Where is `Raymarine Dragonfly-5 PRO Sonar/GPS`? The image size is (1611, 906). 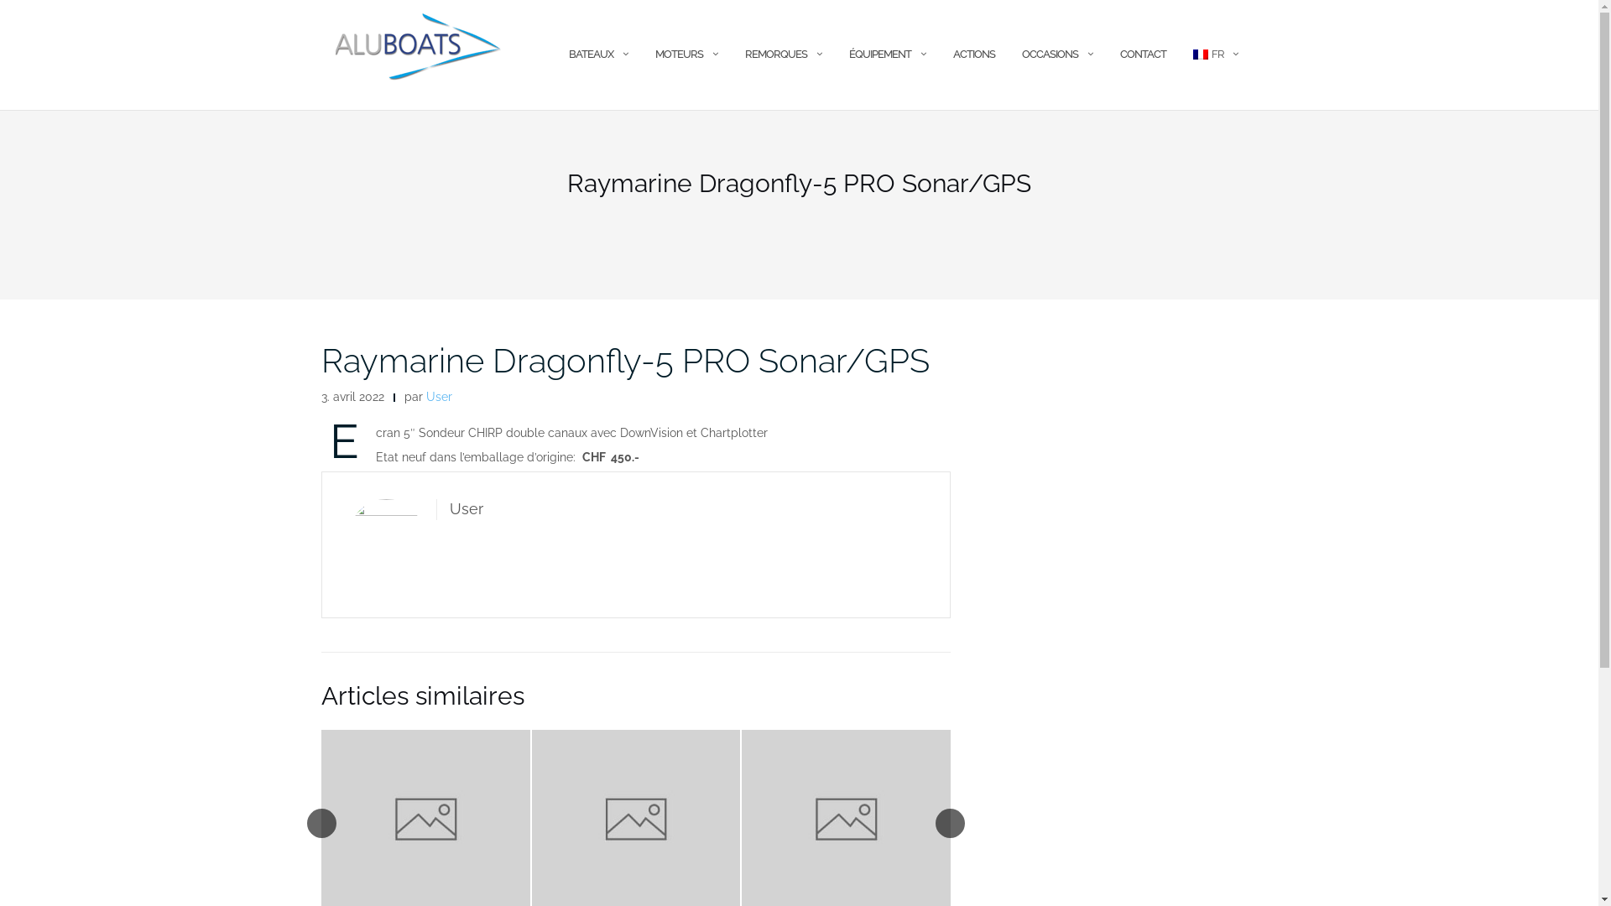
Raymarine Dragonfly-5 PRO Sonar/GPS is located at coordinates (624, 361).